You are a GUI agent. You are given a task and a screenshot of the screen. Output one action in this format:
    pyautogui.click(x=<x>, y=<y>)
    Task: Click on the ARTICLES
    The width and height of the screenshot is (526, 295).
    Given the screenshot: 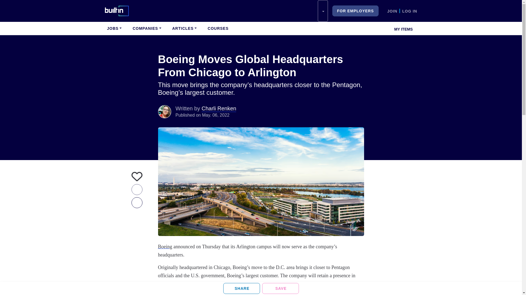 What is the action you would take?
    pyautogui.click(x=184, y=28)
    